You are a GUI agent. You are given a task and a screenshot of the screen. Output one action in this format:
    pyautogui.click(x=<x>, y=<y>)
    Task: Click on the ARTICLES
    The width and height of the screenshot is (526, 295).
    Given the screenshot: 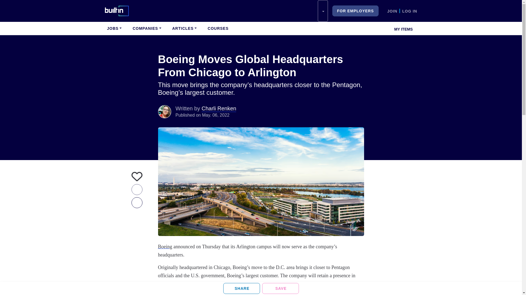 What is the action you would take?
    pyautogui.click(x=184, y=28)
    